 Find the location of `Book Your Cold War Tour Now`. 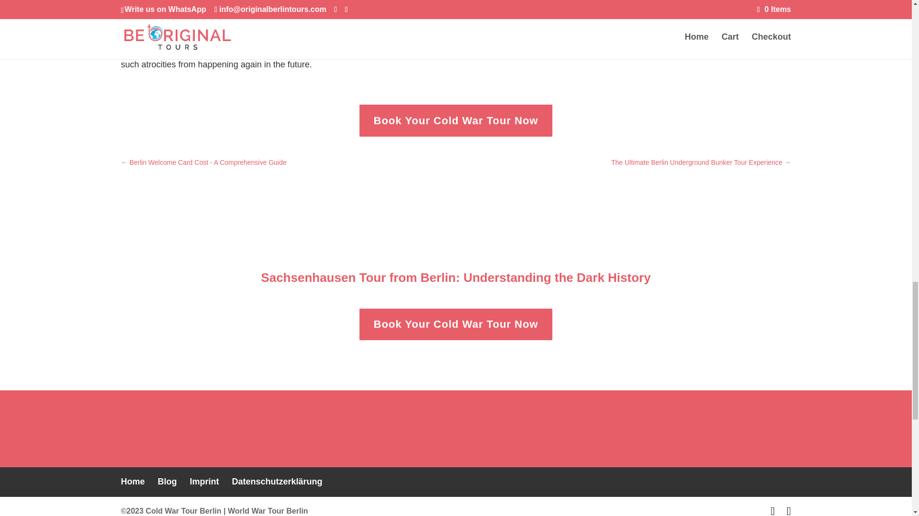

Book Your Cold War Tour Now is located at coordinates (456, 120).